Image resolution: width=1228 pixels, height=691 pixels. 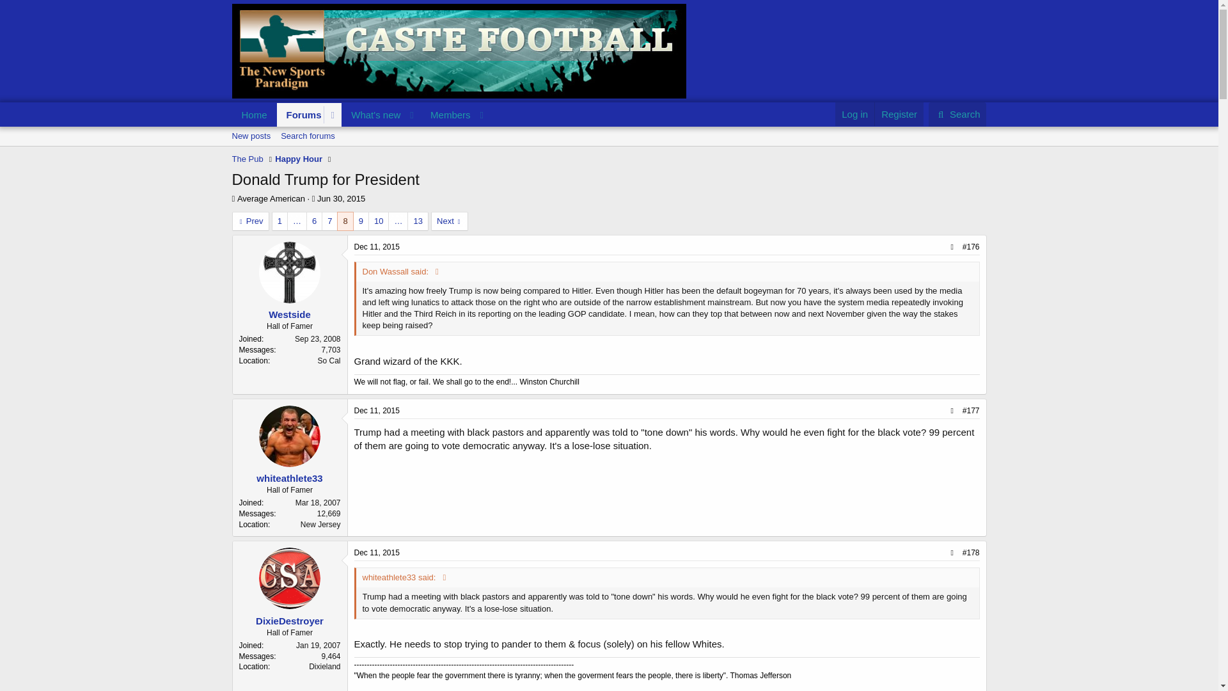 I want to click on Forums, so click(x=361, y=129).